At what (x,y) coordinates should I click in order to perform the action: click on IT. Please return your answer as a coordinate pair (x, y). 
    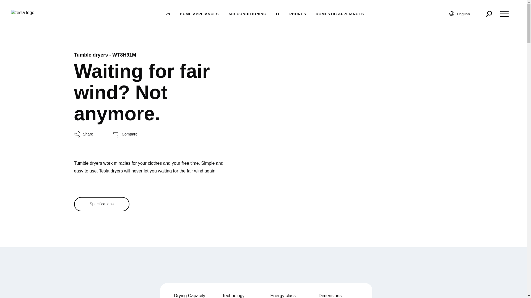
    Looking at the image, I should click on (278, 14).